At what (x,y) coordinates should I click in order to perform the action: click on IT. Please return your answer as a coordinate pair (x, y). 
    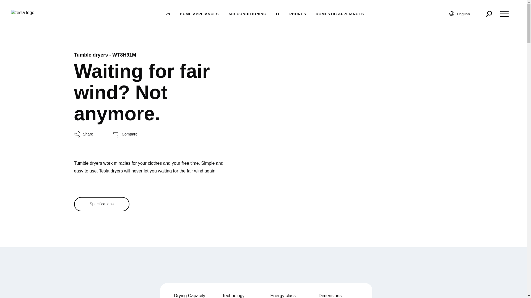
    Looking at the image, I should click on (278, 14).